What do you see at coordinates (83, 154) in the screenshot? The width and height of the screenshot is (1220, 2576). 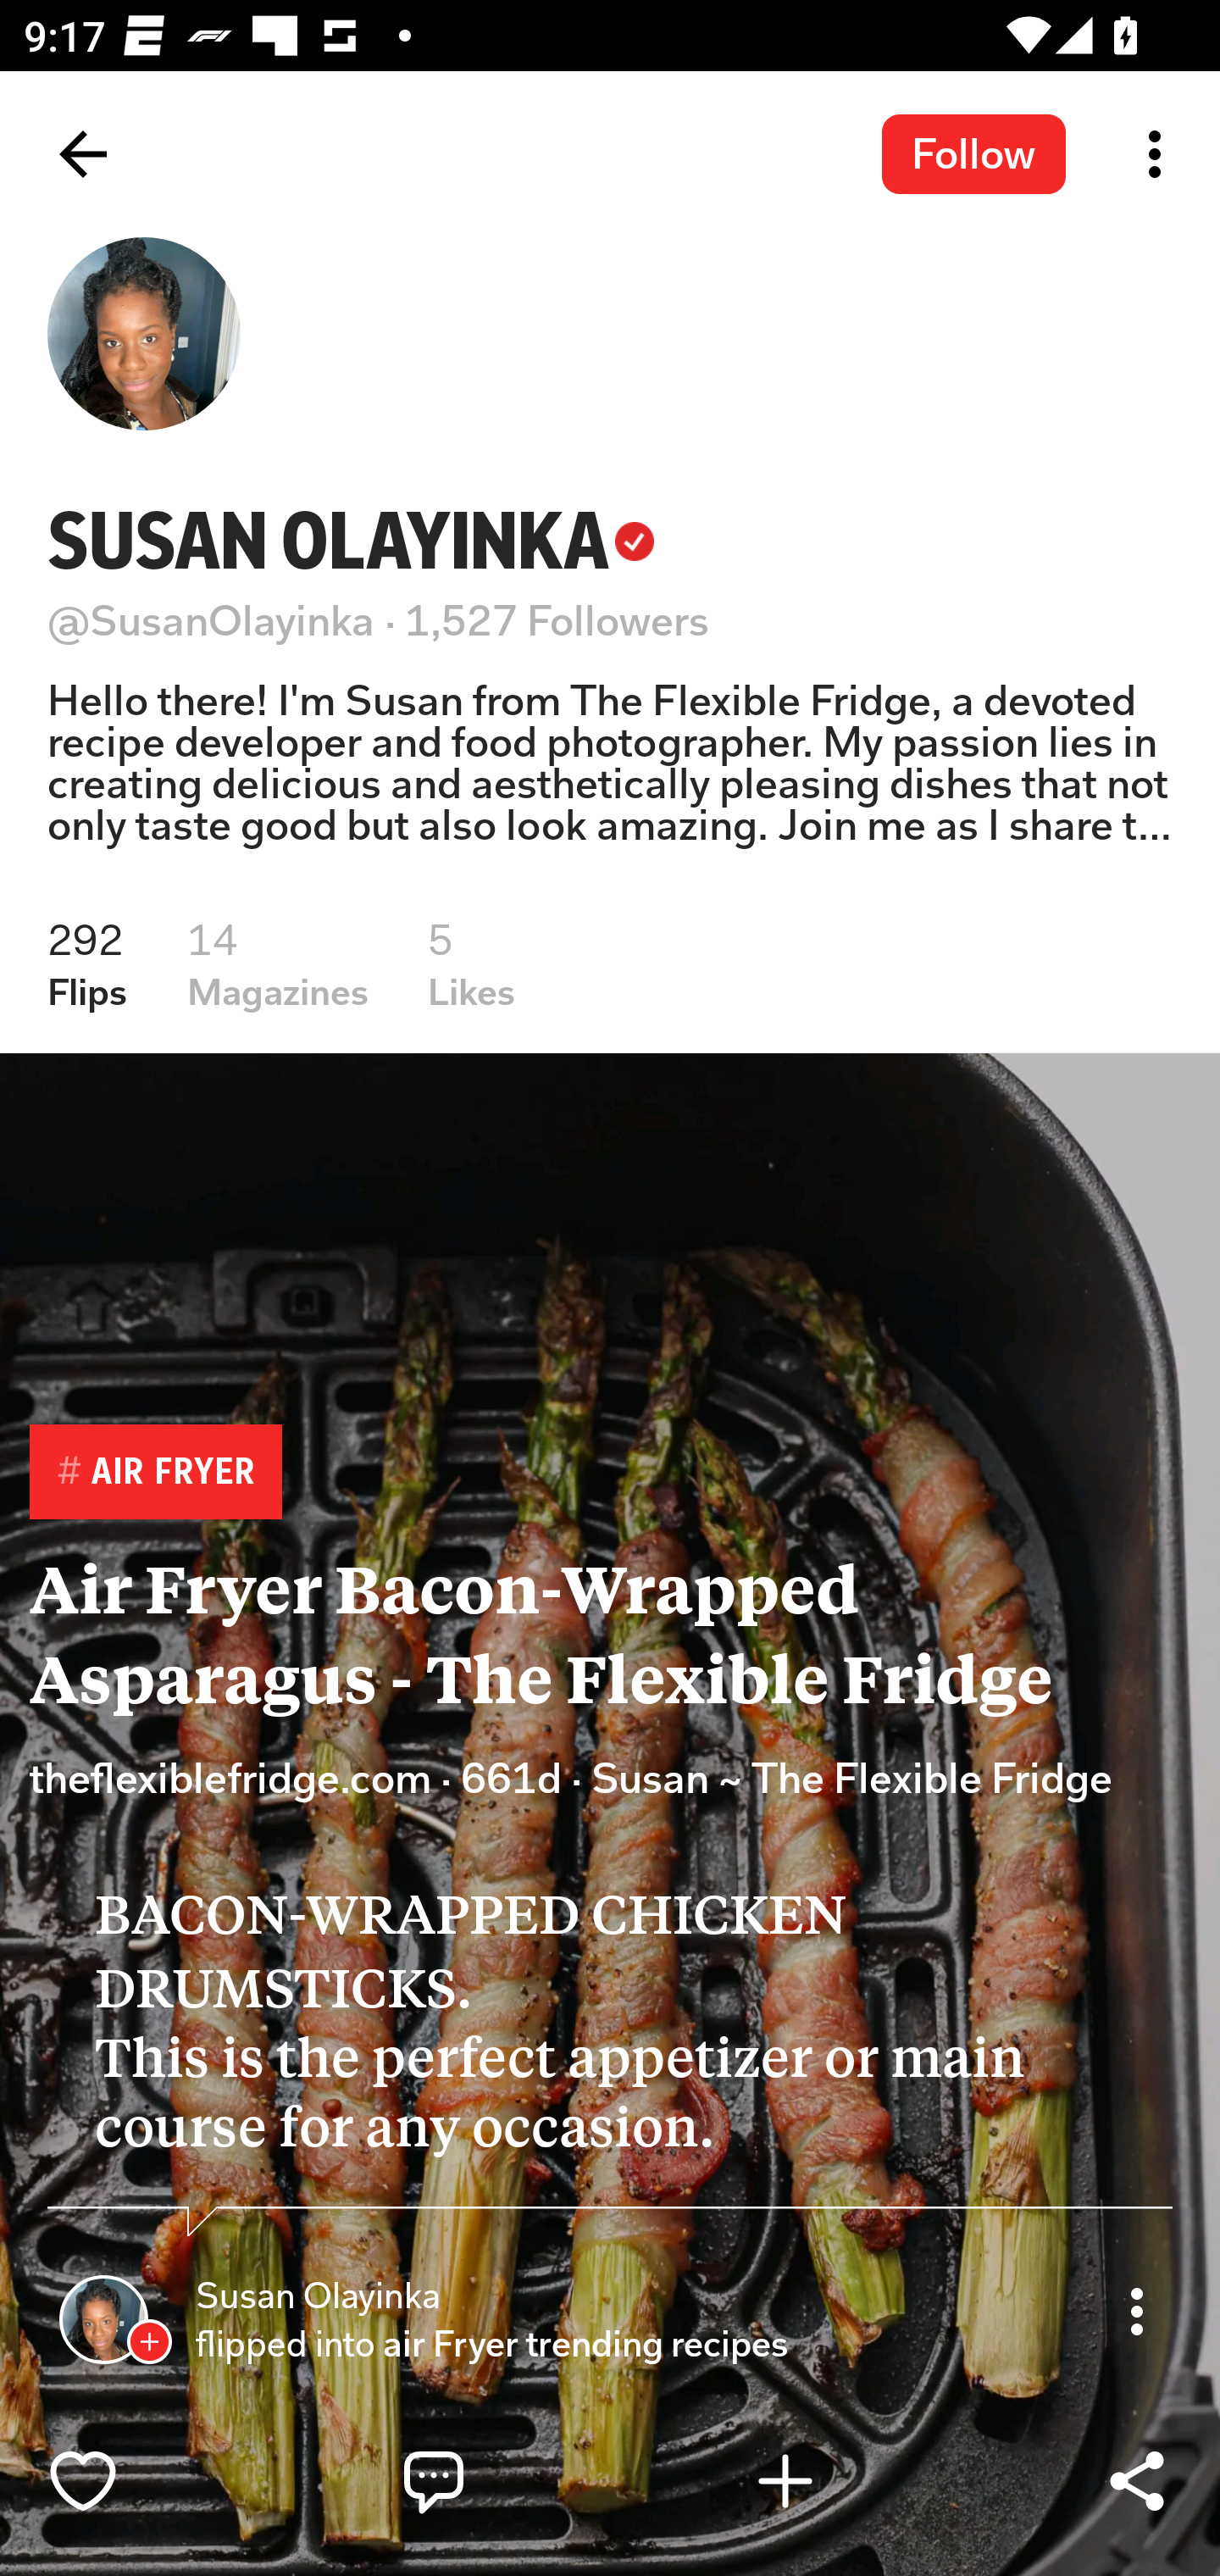 I see `Back` at bounding box center [83, 154].